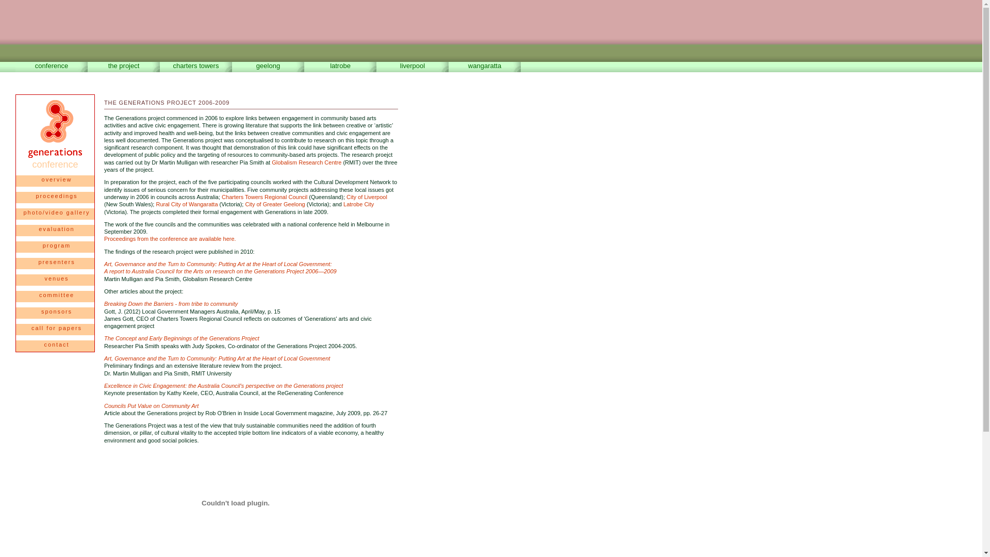 The height and width of the screenshot is (557, 990). What do you see at coordinates (55, 330) in the screenshot?
I see `call for papers` at bounding box center [55, 330].